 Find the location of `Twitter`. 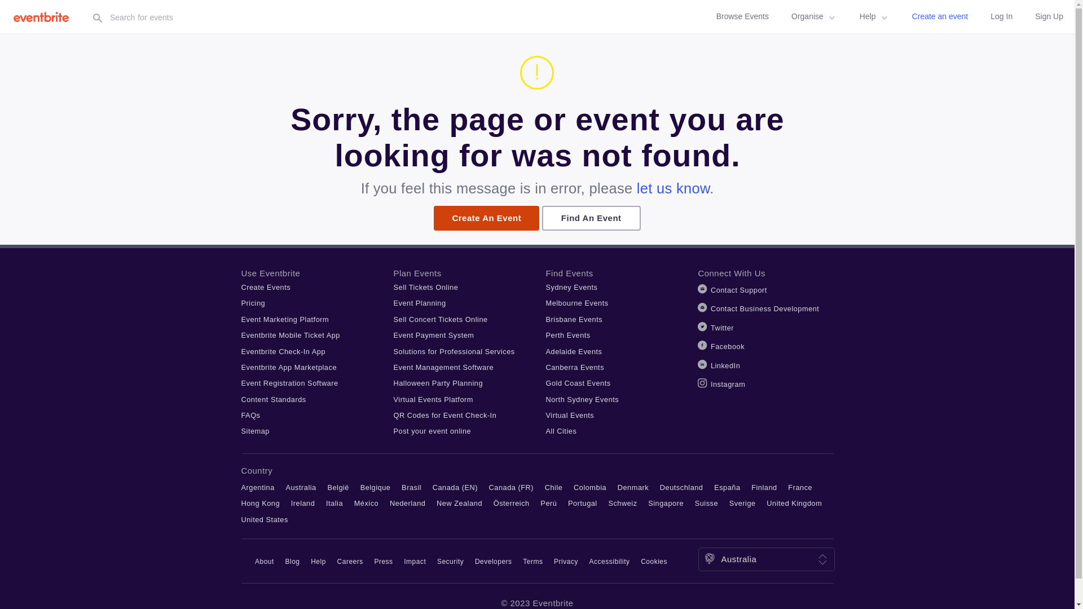

Twitter is located at coordinates (722, 328).